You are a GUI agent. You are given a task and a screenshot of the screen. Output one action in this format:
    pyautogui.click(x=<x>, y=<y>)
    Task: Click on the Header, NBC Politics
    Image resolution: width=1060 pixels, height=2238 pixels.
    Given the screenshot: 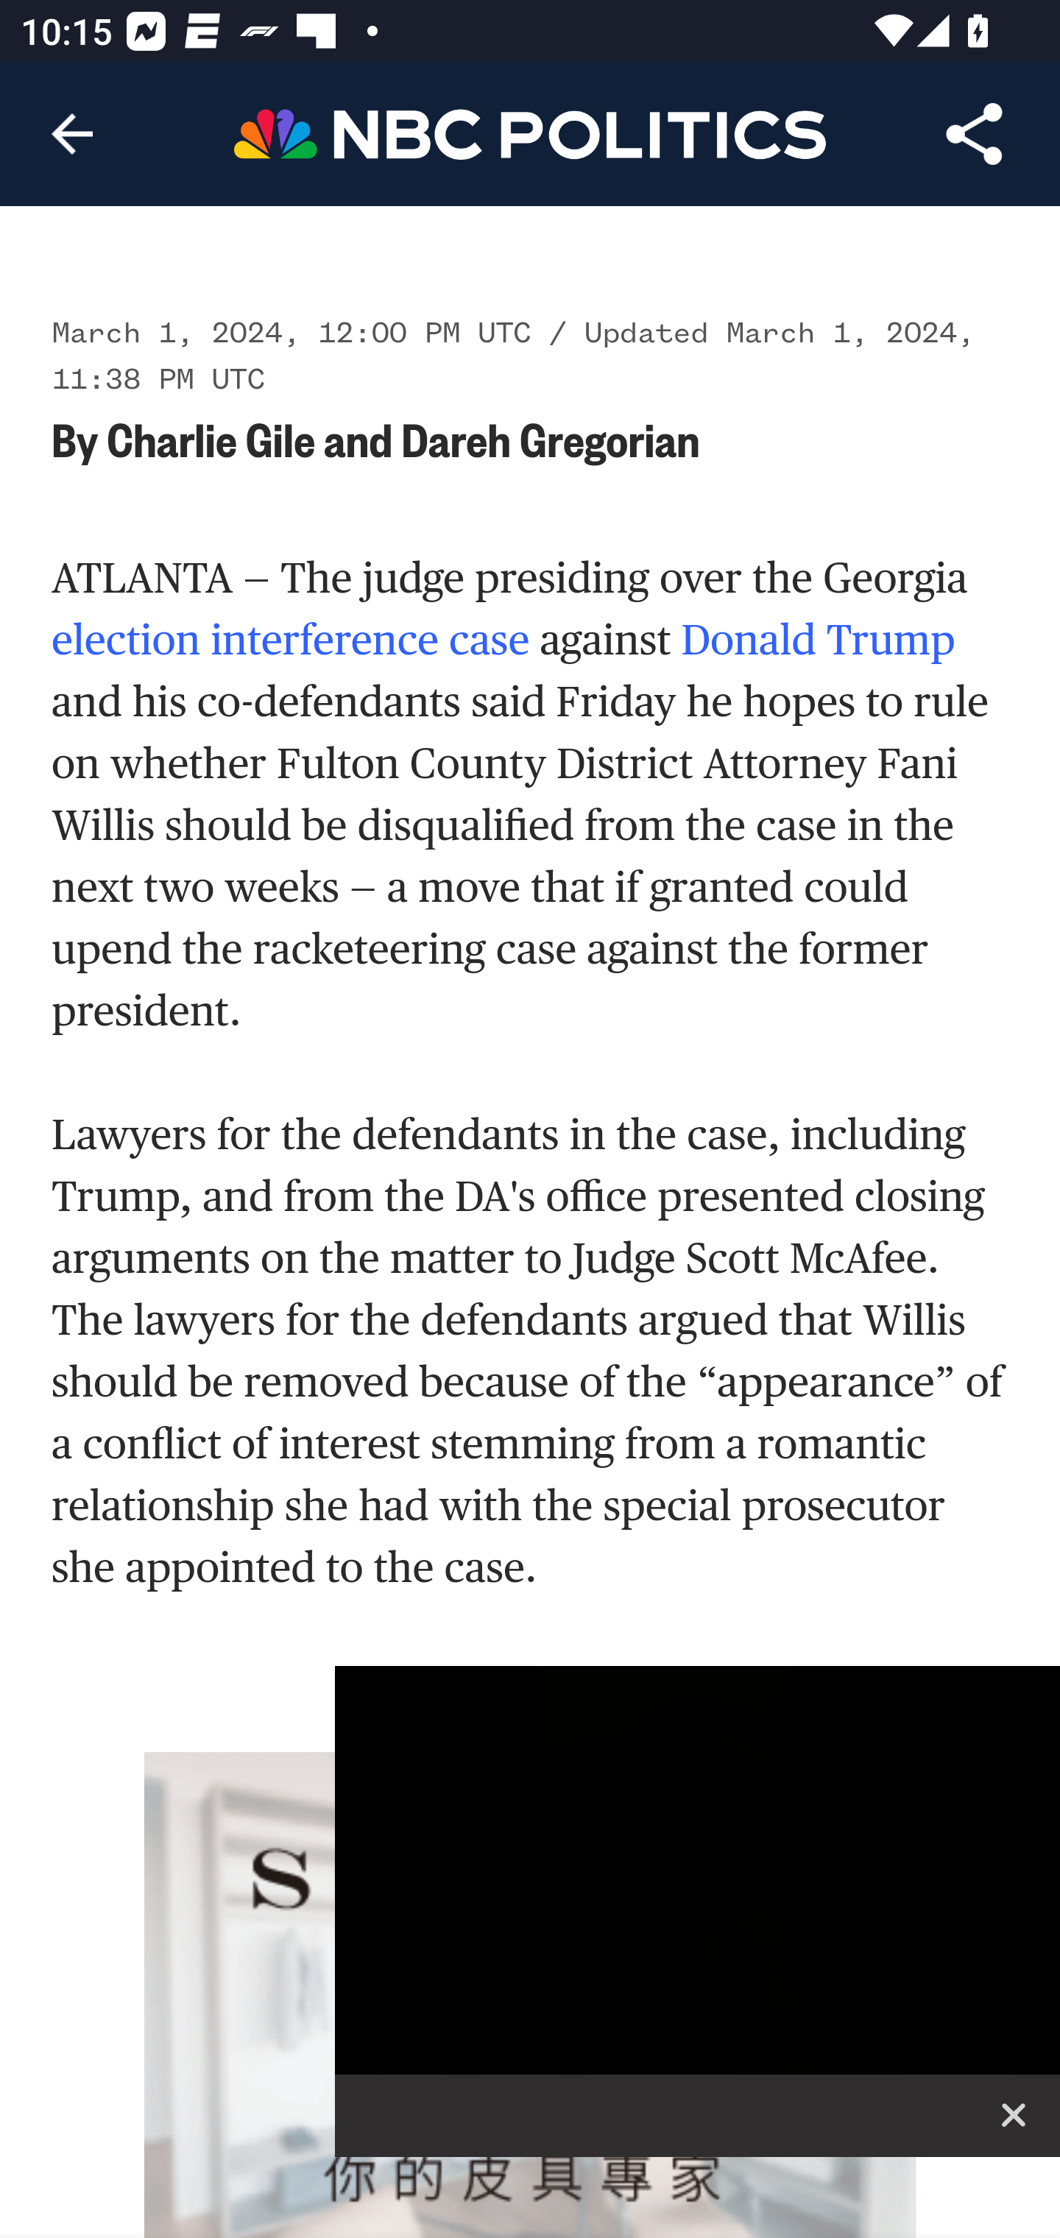 What is the action you would take?
    pyautogui.click(x=530, y=133)
    